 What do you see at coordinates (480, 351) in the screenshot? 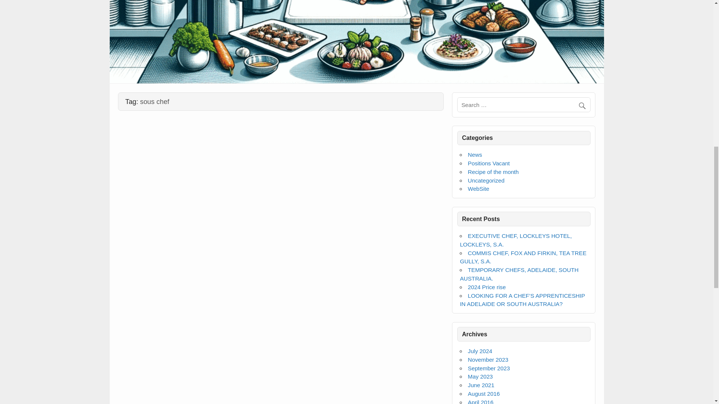
I see `July 2024` at bounding box center [480, 351].